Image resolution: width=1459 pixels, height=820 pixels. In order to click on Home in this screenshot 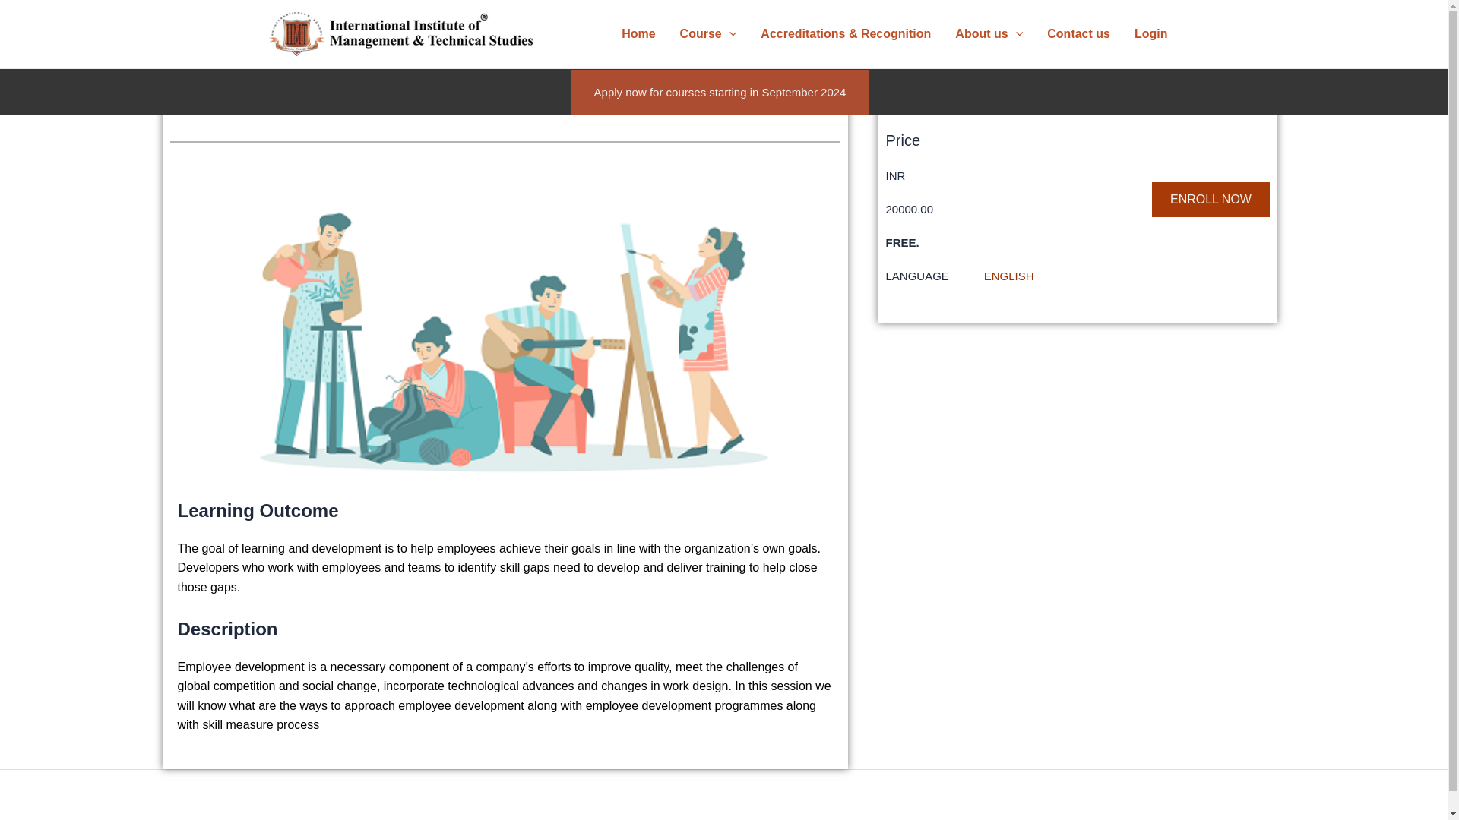, I will do `click(638, 33)`.